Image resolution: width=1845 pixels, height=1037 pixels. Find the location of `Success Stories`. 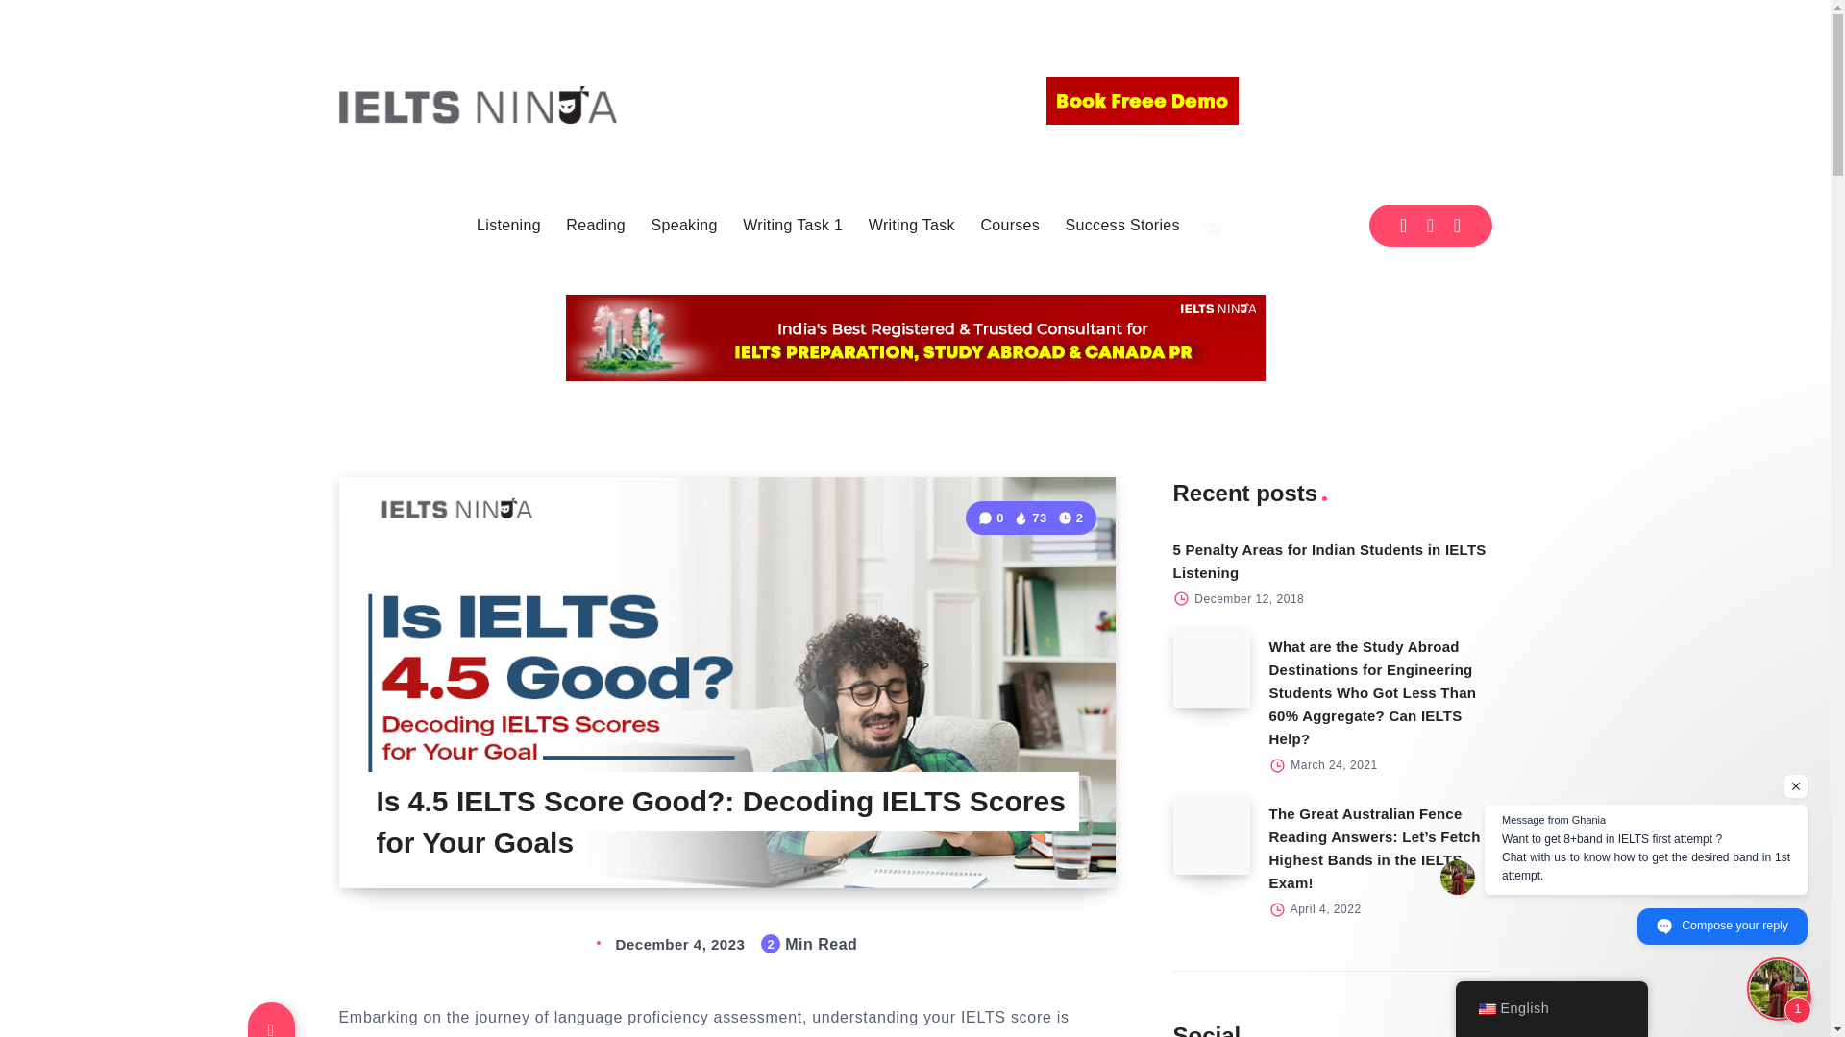

Success Stories is located at coordinates (1122, 225).